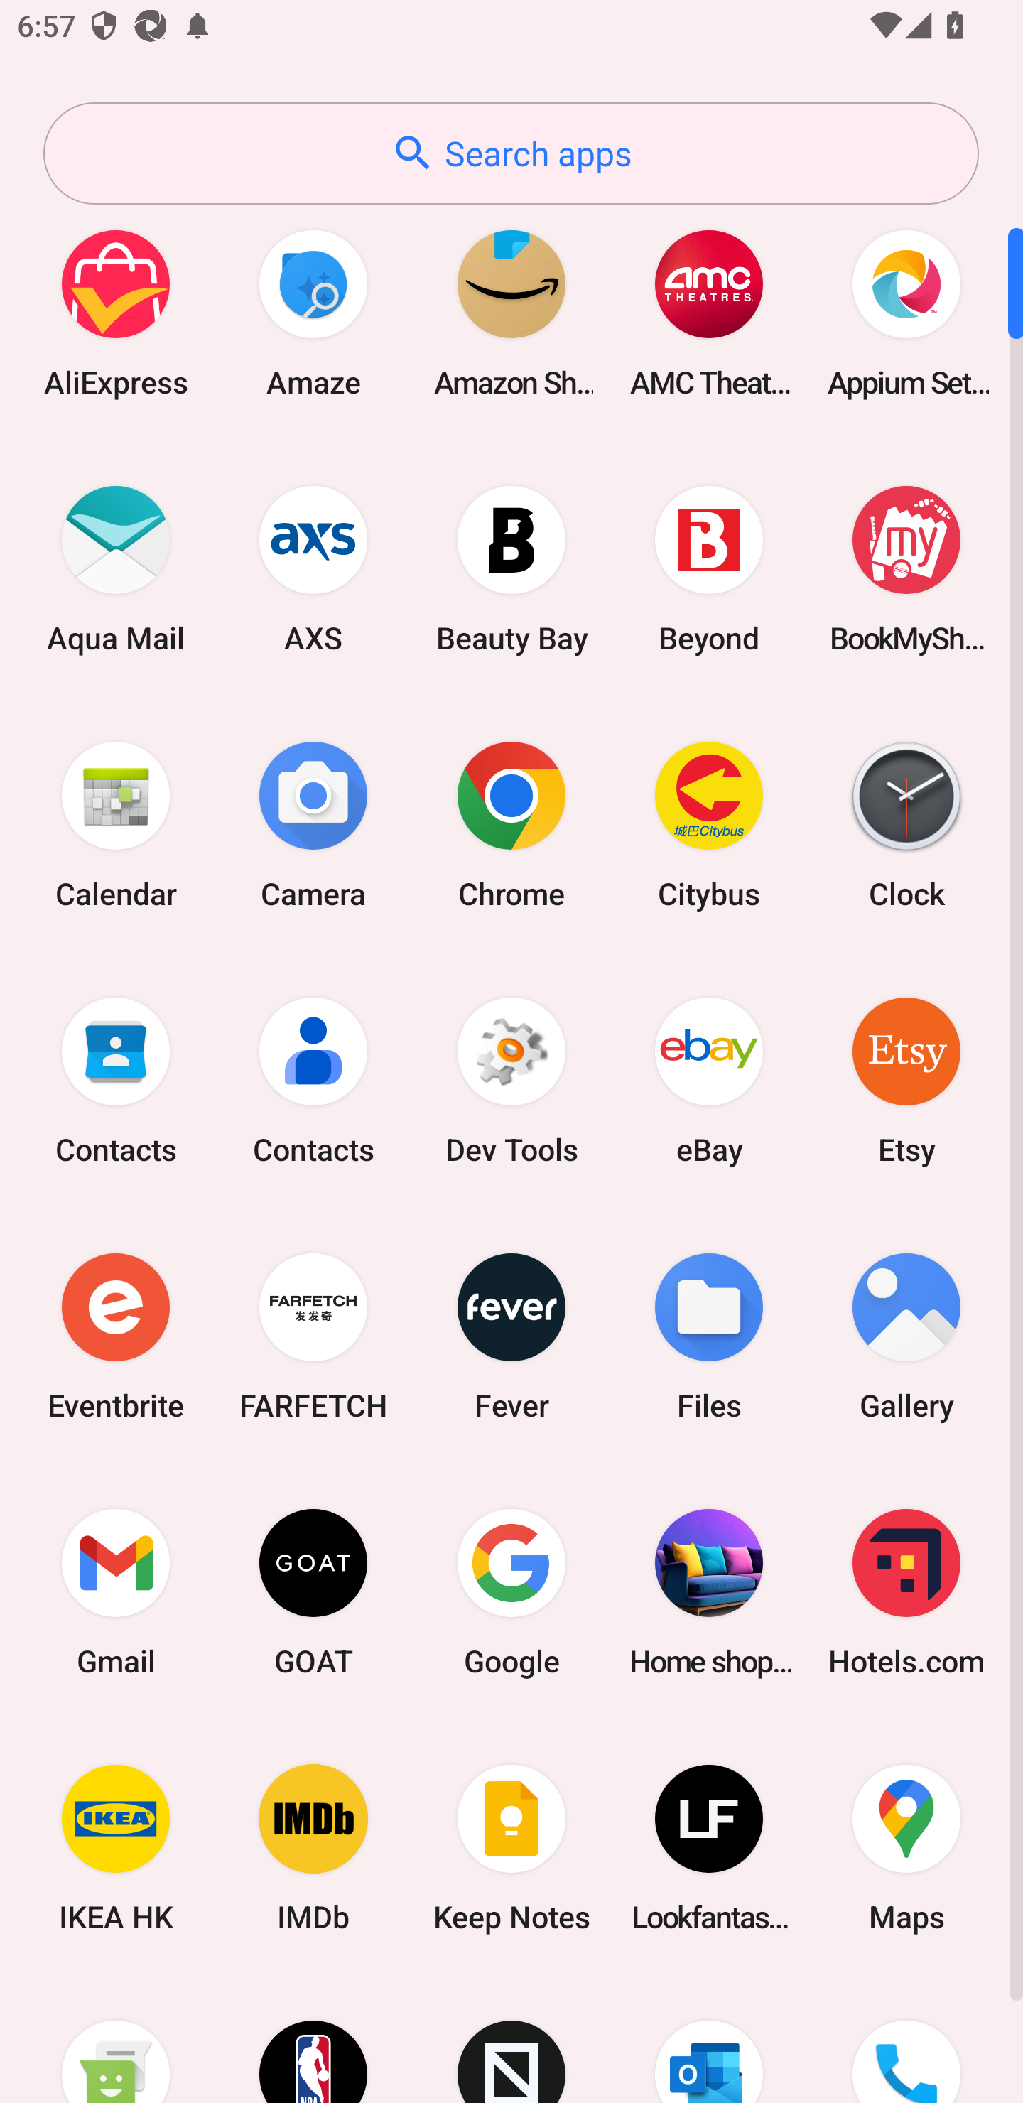 Image resolution: width=1023 pixels, height=2103 pixels. Describe the element at coordinates (511, 1080) in the screenshot. I see `Dev Tools` at that location.